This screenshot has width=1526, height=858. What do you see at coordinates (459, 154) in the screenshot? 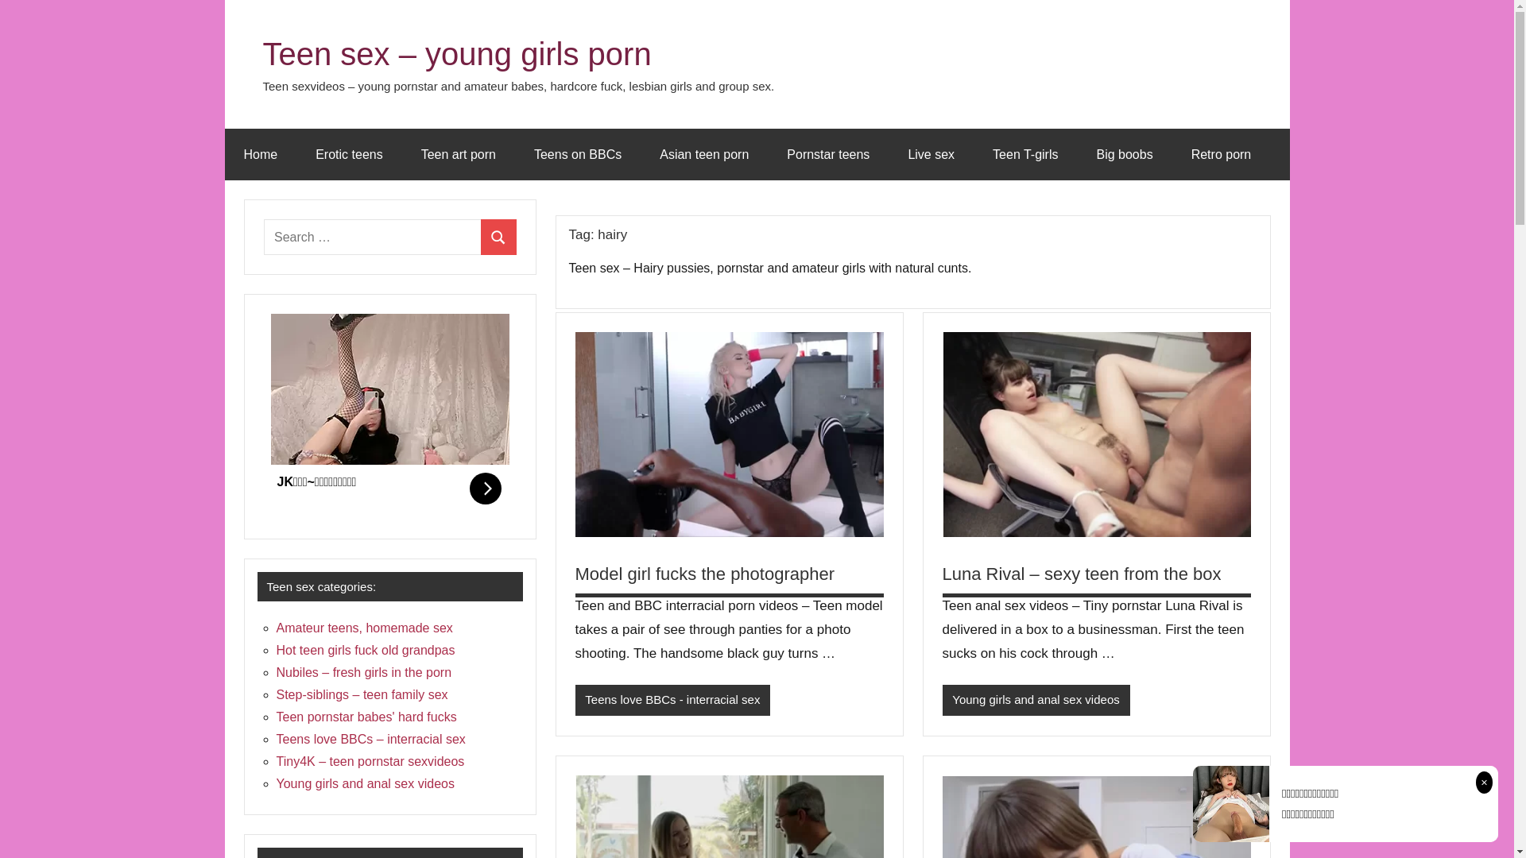
I see `Teen art porn` at bounding box center [459, 154].